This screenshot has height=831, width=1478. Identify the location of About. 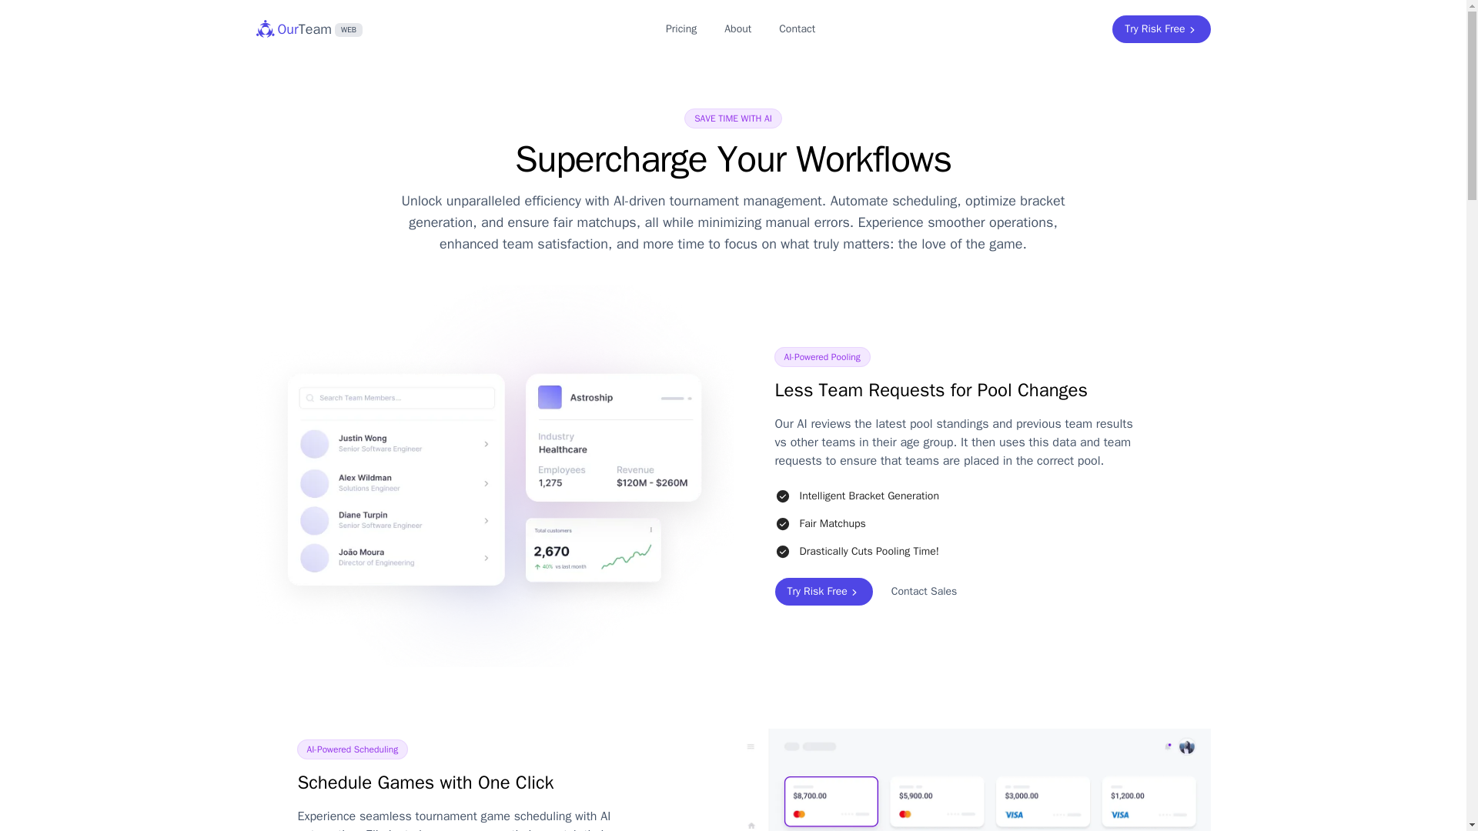
(309, 28).